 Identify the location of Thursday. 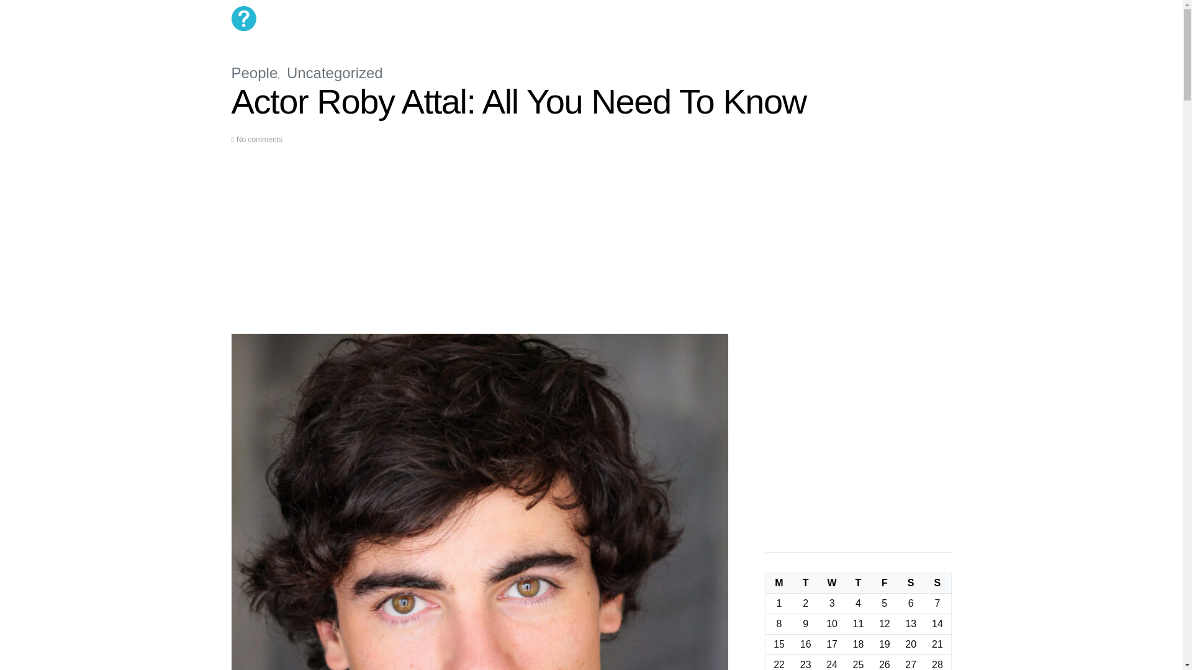
(858, 583).